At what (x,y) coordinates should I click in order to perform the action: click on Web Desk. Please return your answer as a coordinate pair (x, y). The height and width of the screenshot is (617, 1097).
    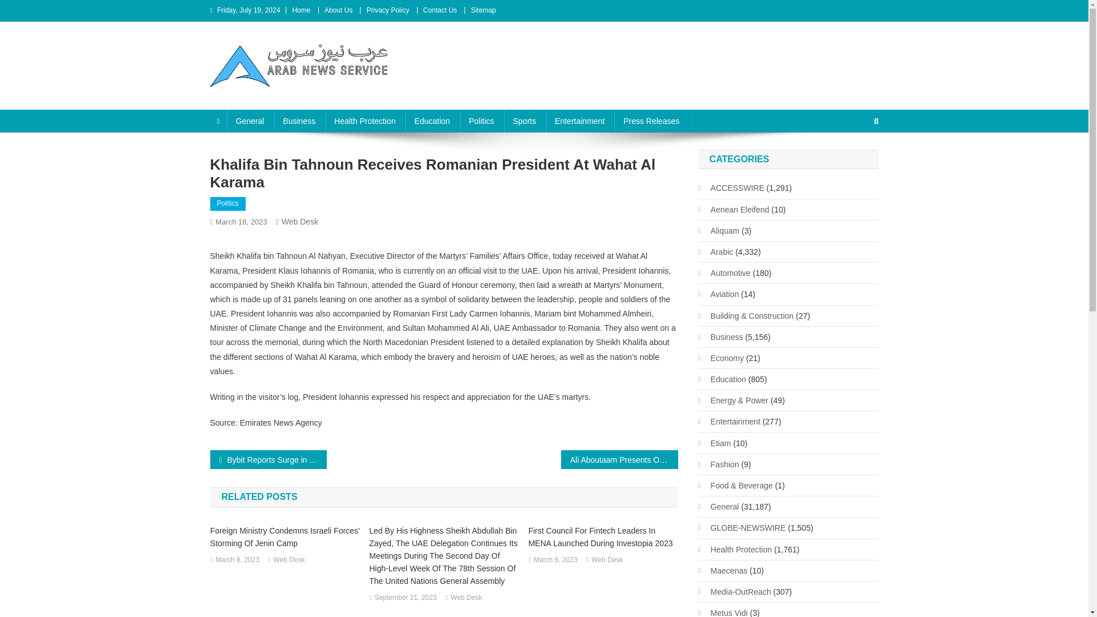
    Looking at the image, I should click on (299, 222).